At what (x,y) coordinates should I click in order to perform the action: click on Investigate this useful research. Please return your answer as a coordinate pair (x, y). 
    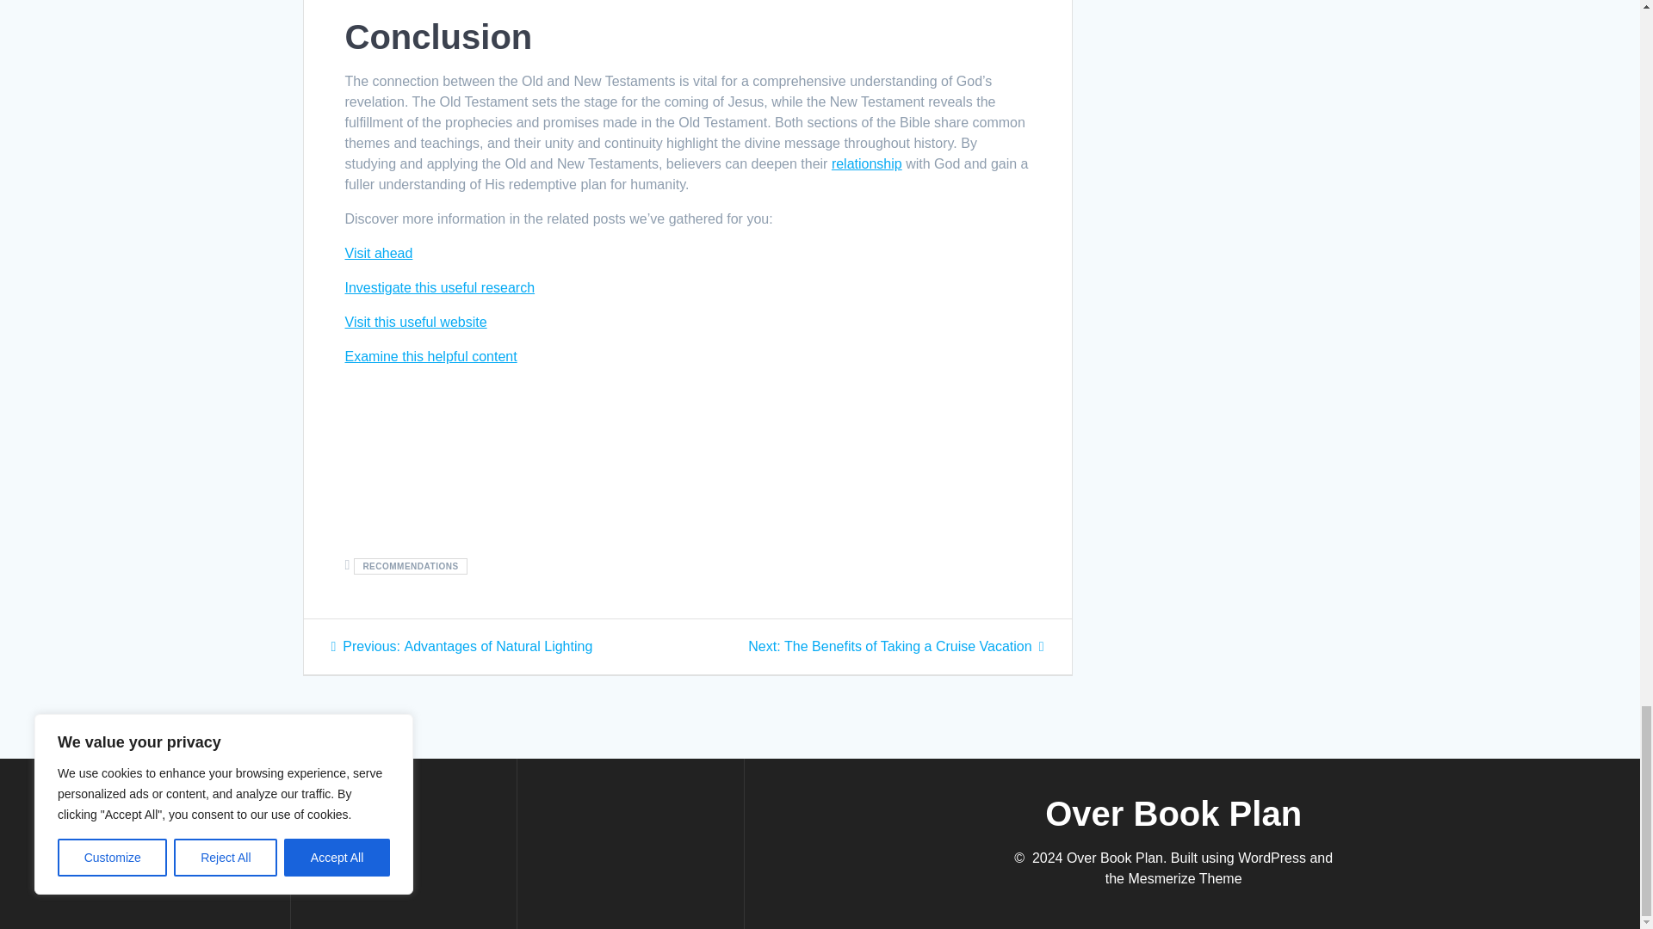
    Looking at the image, I should click on (377, 253).